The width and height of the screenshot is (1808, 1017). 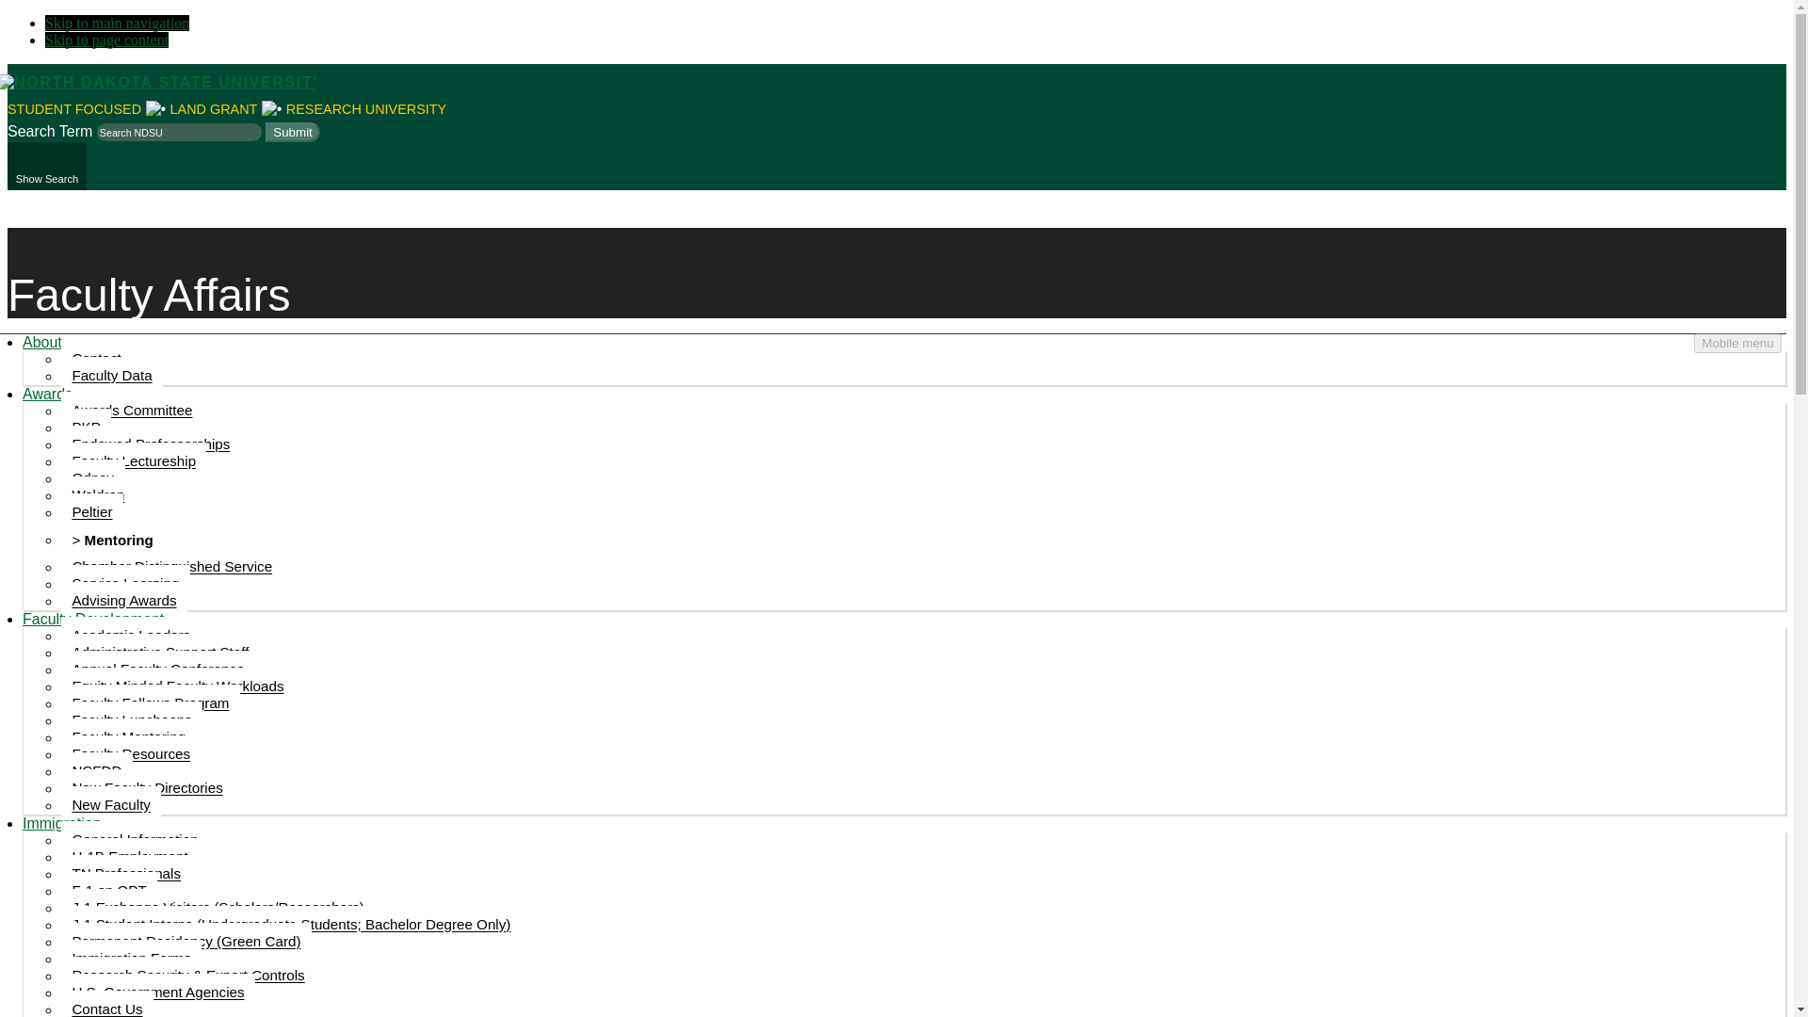 What do you see at coordinates (131, 753) in the screenshot?
I see `Faculty Resources` at bounding box center [131, 753].